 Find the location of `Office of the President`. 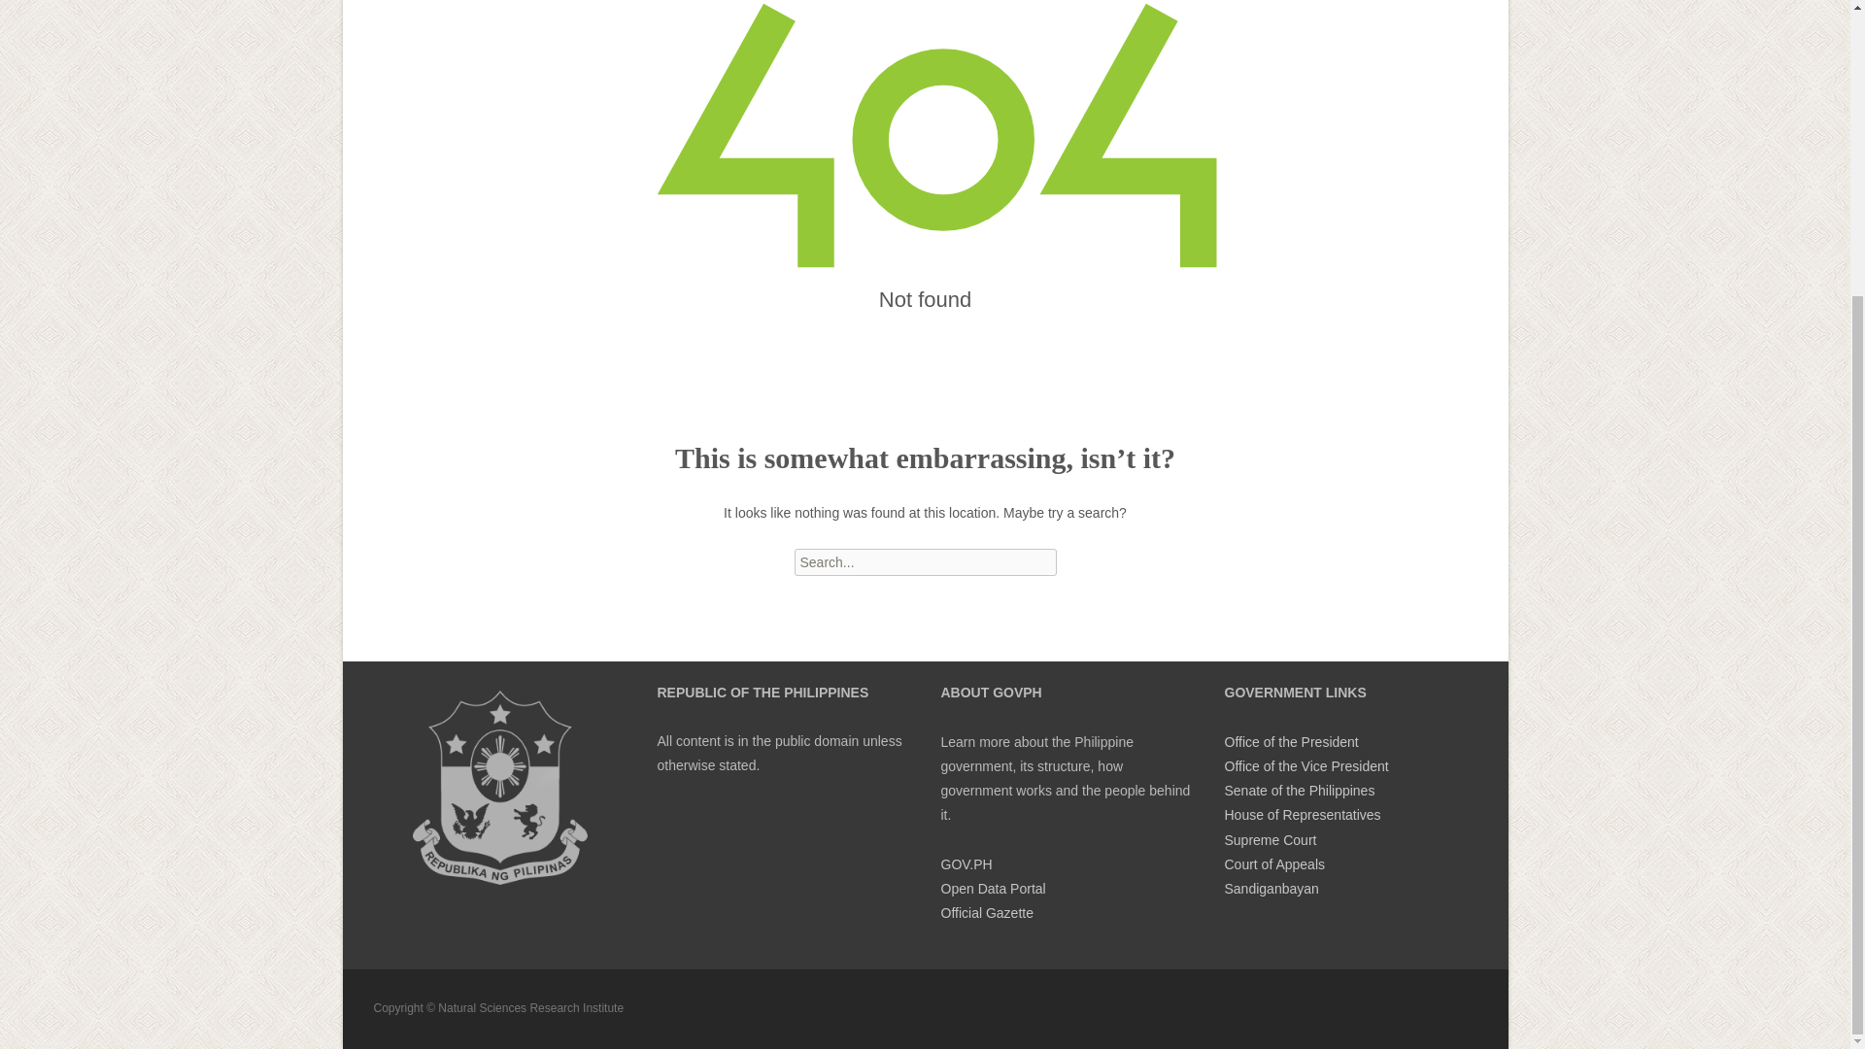

Office of the President is located at coordinates (1290, 742).